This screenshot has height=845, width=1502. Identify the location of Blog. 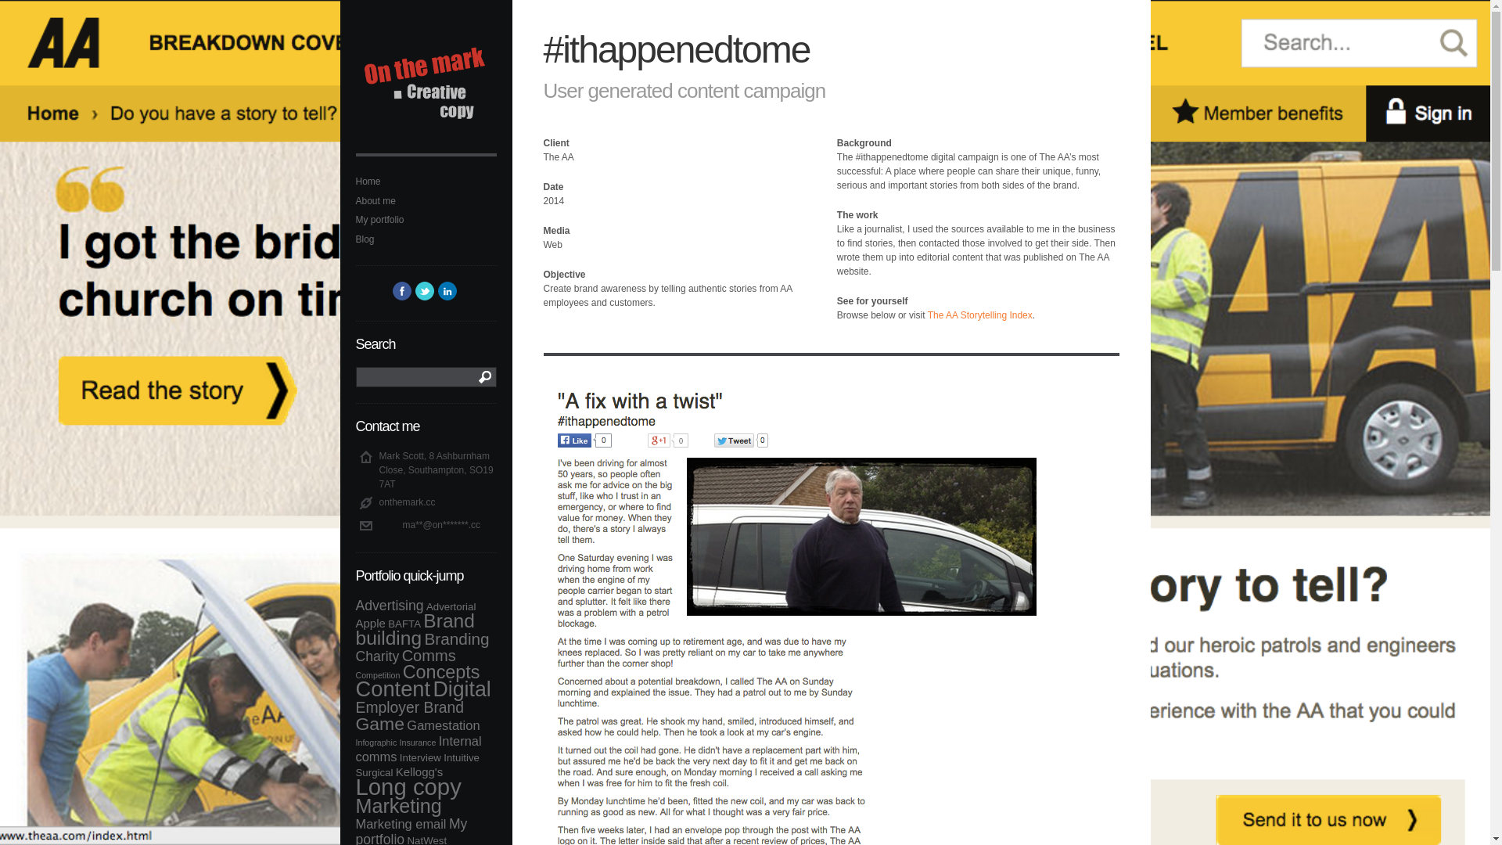
(426, 239).